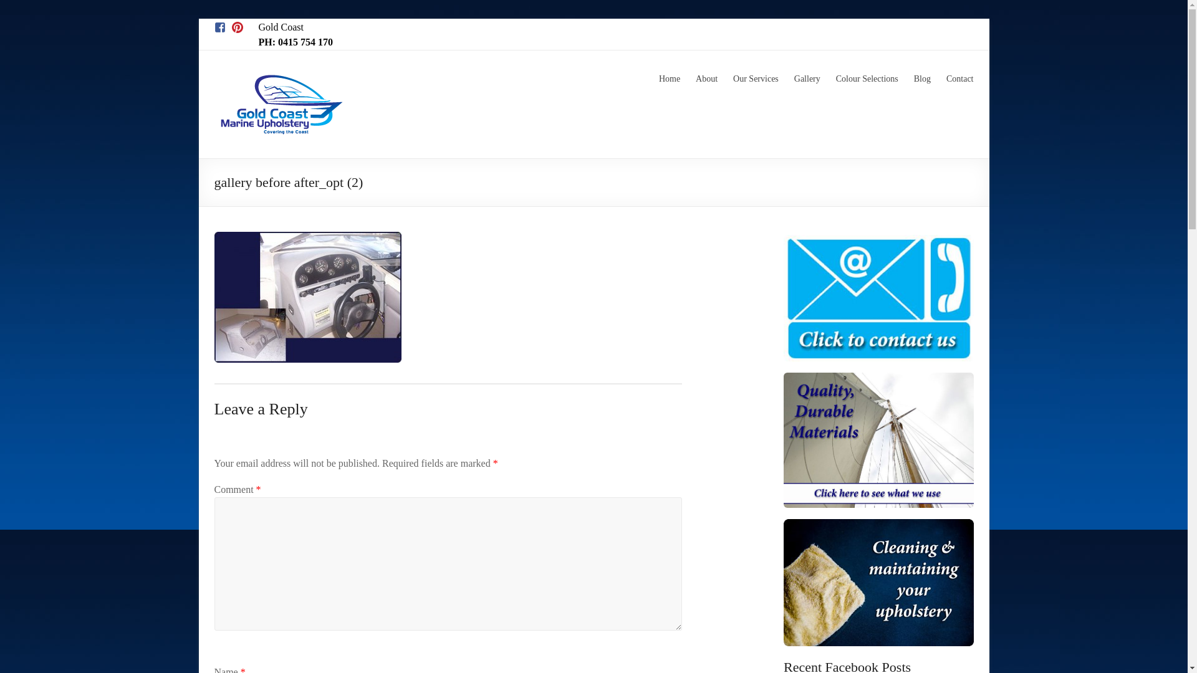 The width and height of the screenshot is (1197, 673). What do you see at coordinates (282, 66) in the screenshot?
I see `Gold Coast Marine Upholstery` at bounding box center [282, 66].